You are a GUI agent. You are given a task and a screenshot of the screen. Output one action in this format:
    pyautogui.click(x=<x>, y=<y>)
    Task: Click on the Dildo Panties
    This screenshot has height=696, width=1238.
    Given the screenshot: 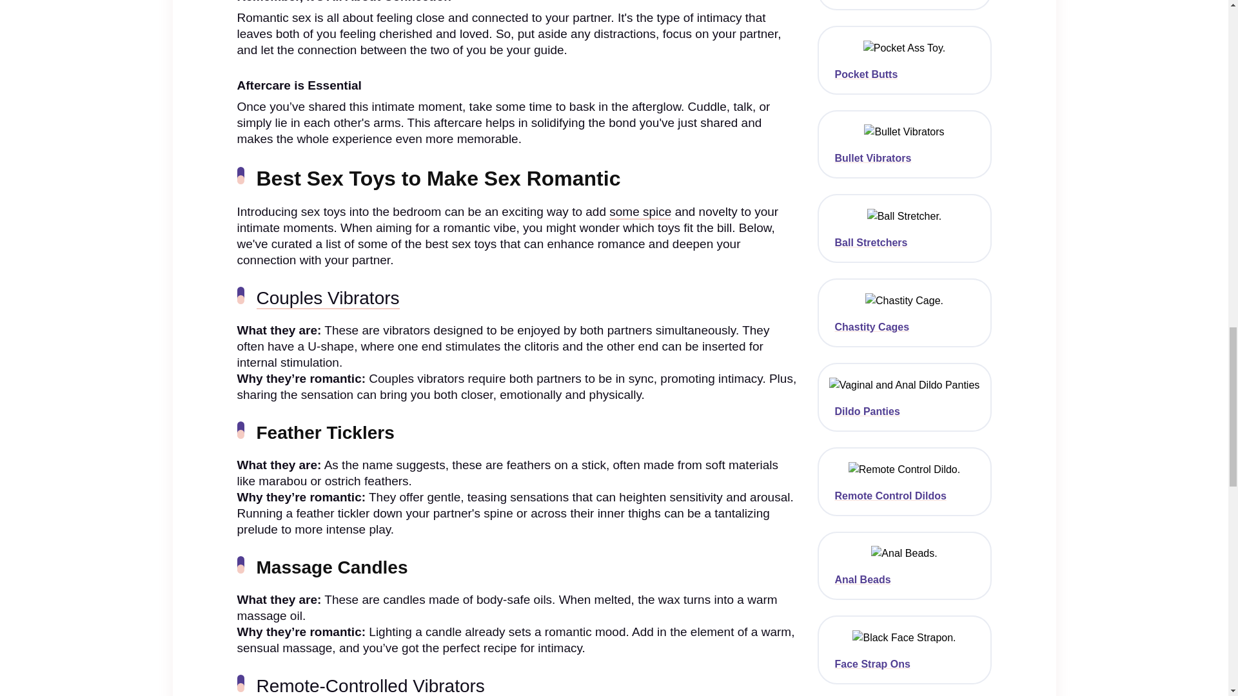 What is the action you would take?
    pyautogui.click(x=904, y=411)
    